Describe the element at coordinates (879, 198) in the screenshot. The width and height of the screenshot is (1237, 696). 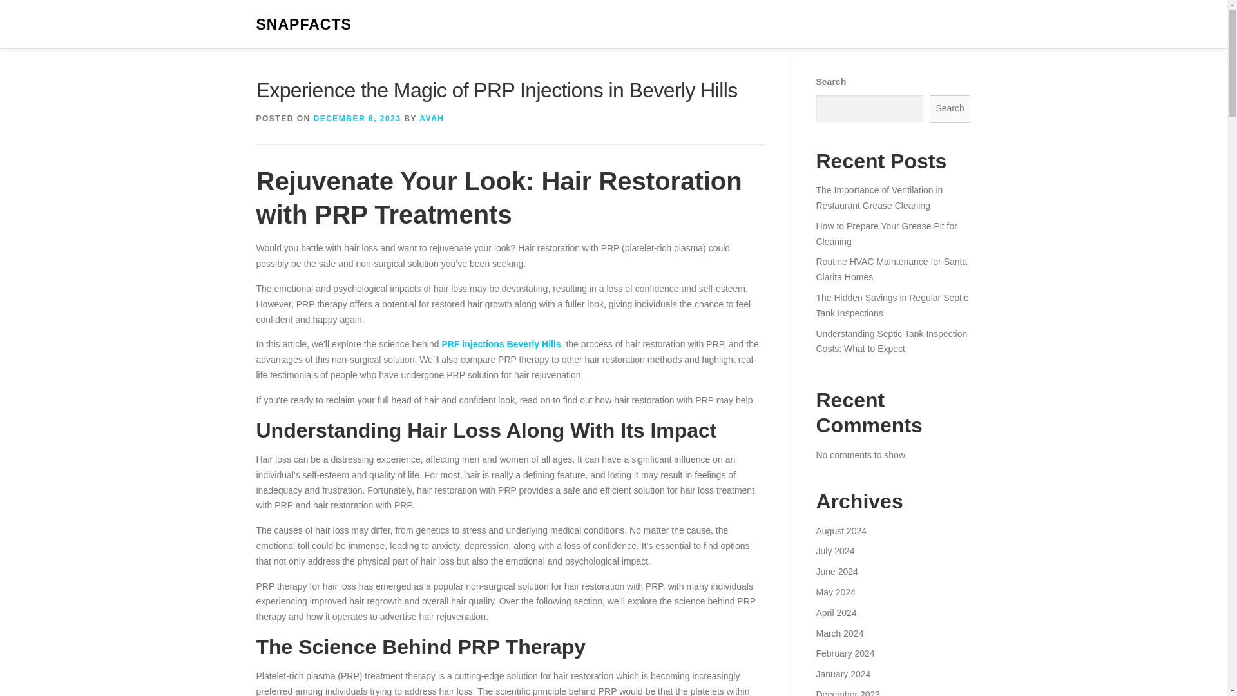
I see `The Importance of Ventilation in Restaurant Grease Cleaning` at that location.